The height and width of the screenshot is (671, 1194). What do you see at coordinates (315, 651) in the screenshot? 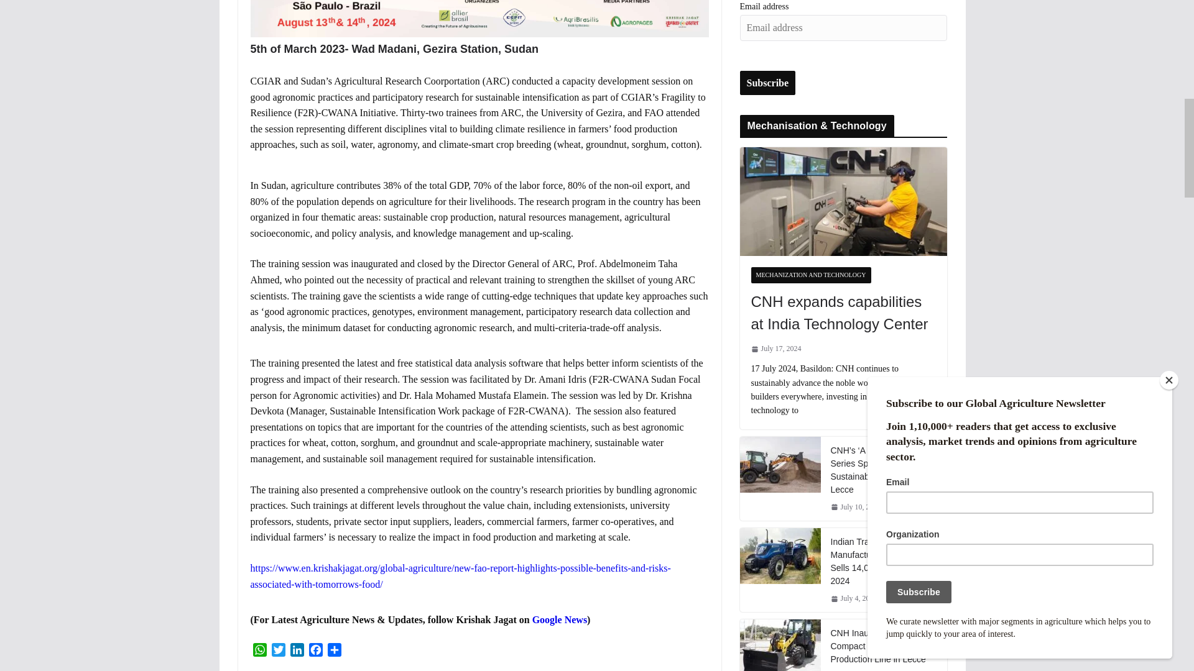
I see `Facebook` at bounding box center [315, 651].